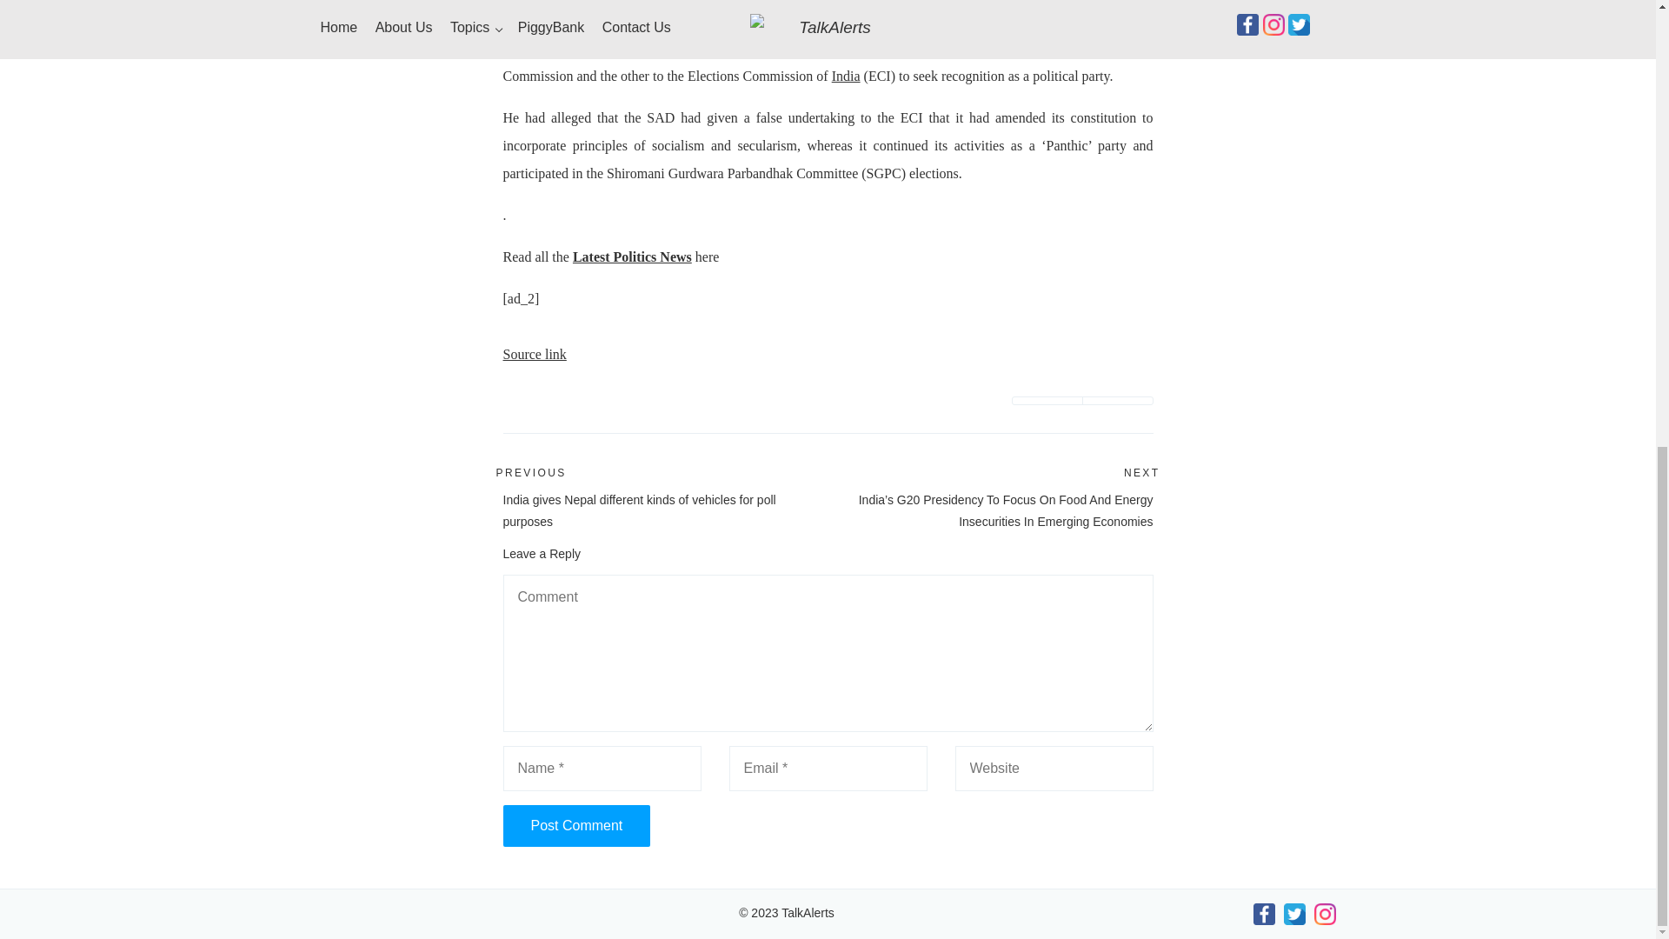  Describe the element at coordinates (632, 256) in the screenshot. I see `Latest Politics News` at that location.